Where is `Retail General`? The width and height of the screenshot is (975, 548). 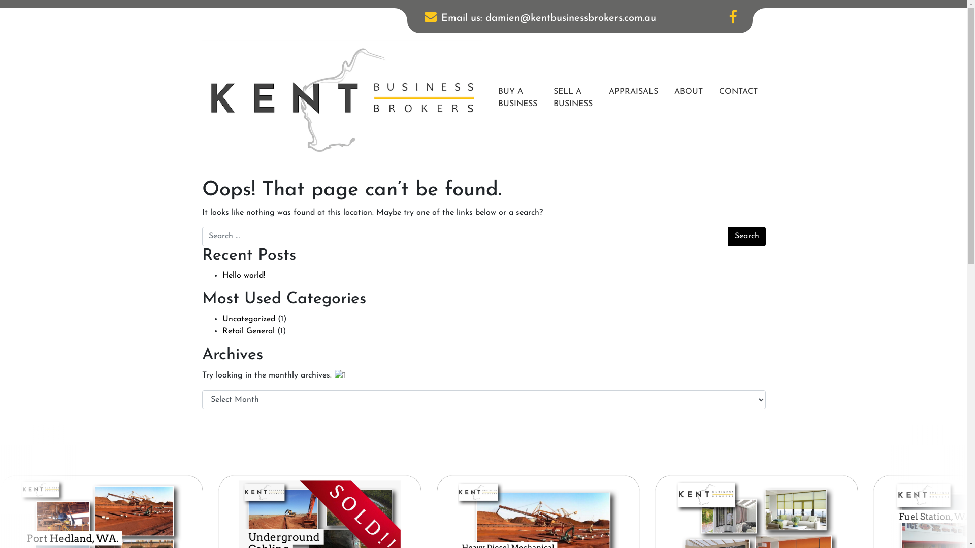
Retail General is located at coordinates (249, 331).